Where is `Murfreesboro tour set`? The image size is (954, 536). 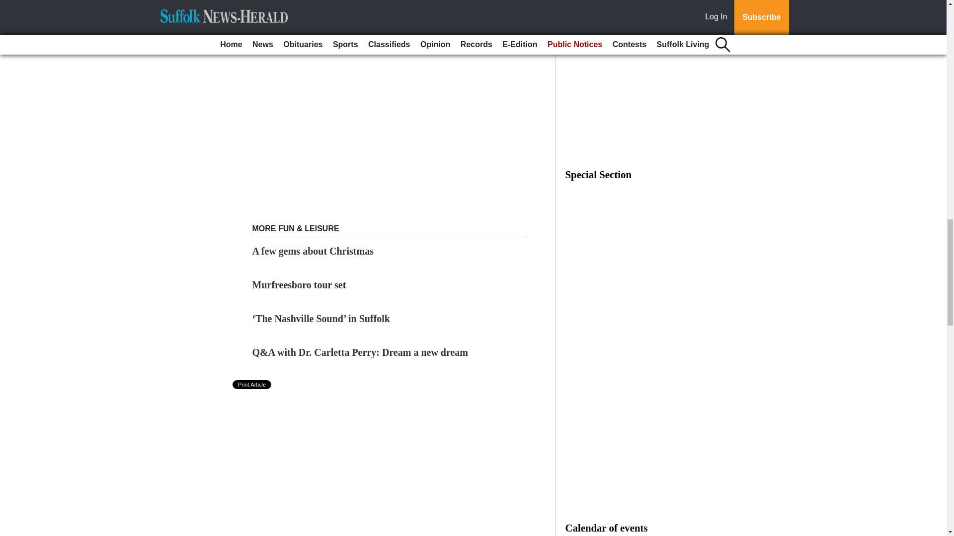 Murfreesboro tour set is located at coordinates (299, 285).